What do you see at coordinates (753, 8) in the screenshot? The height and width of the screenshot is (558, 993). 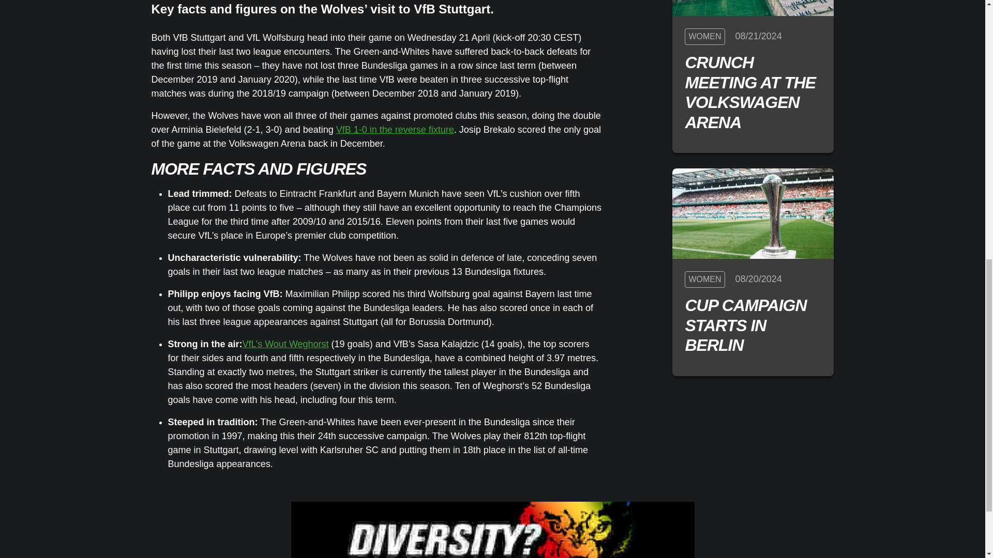 I see `Crunch meeting at the Volkswagen Arena` at bounding box center [753, 8].